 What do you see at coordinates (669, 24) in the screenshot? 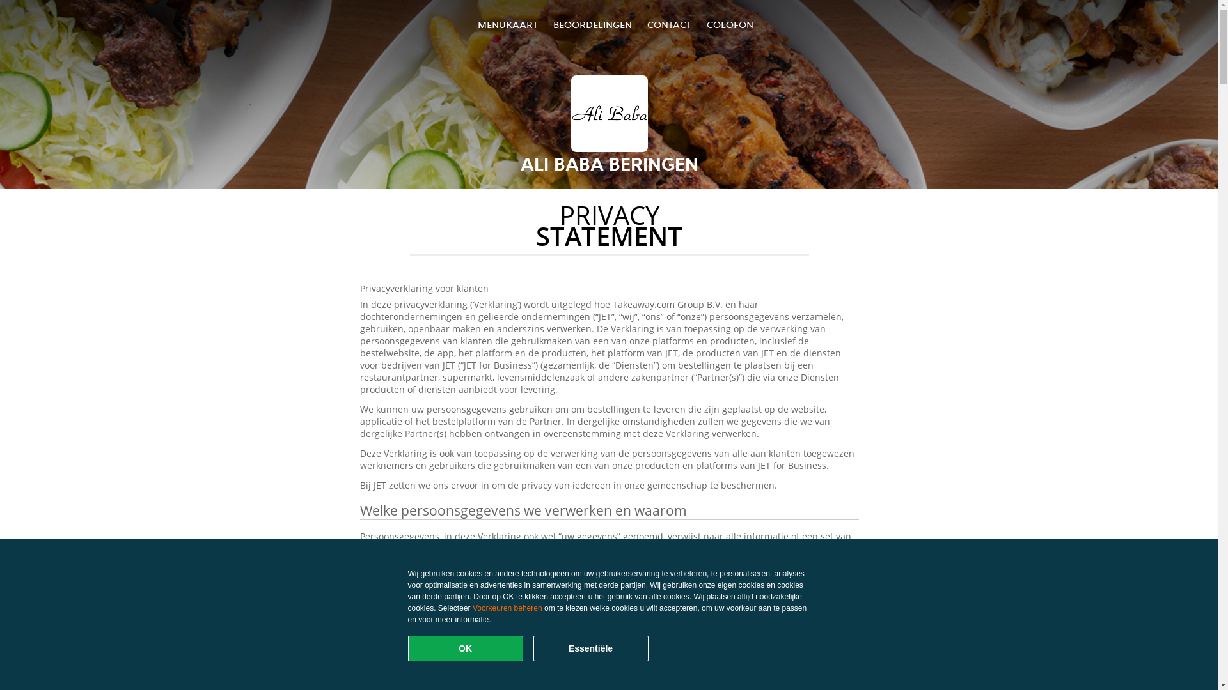
I see `CONTACT` at bounding box center [669, 24].